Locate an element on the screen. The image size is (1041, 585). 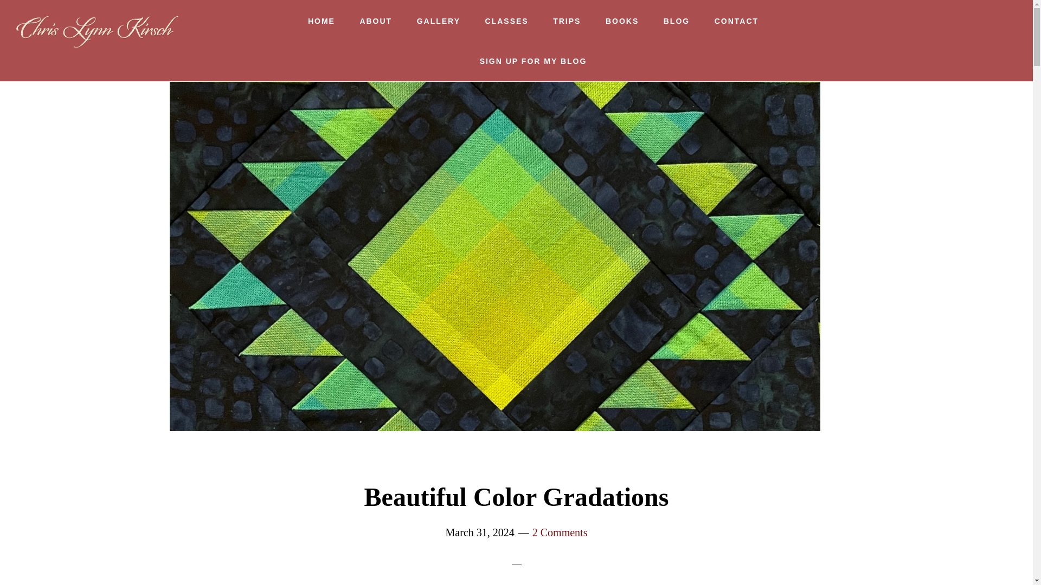
TRIPS is located at coordinates (567, 21).